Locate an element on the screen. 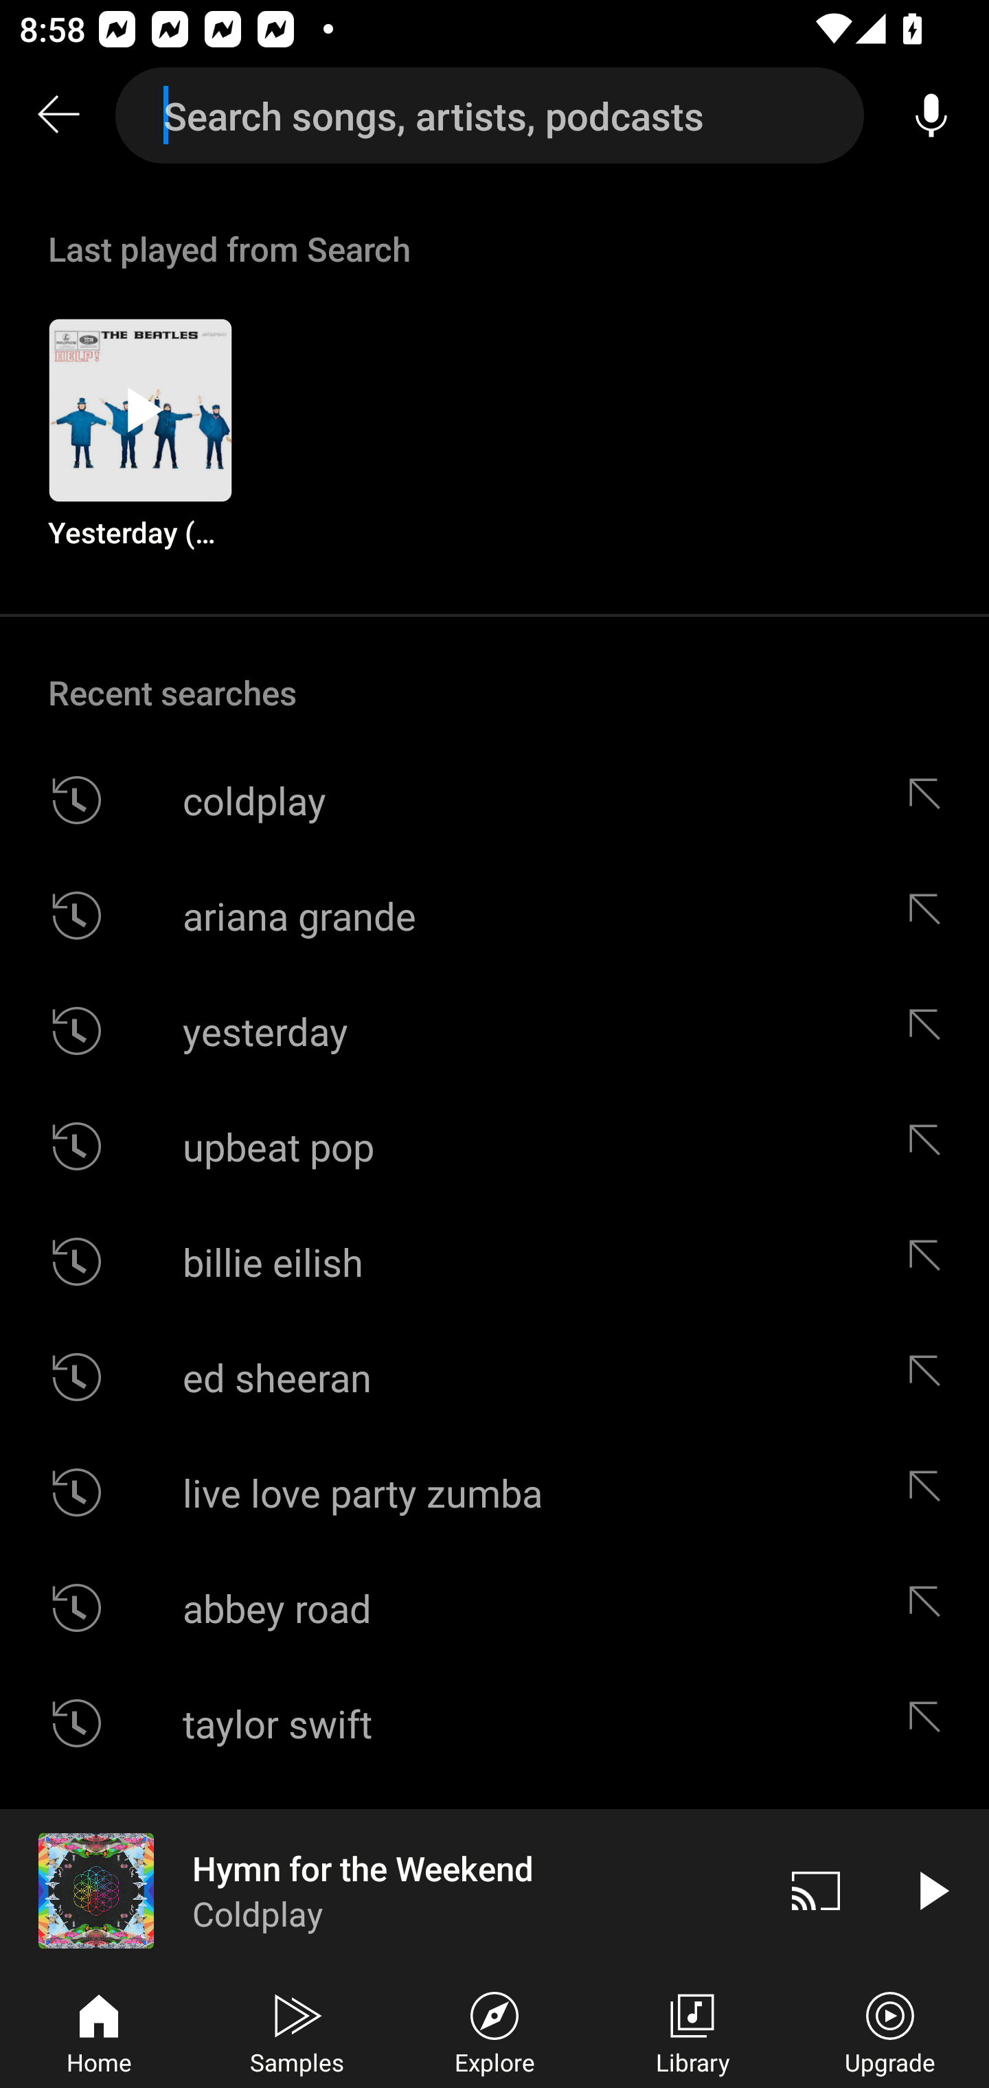 Image resolution: width=989 pixels, height=2088 pixels. Search back is located at coordinates (58, 115).